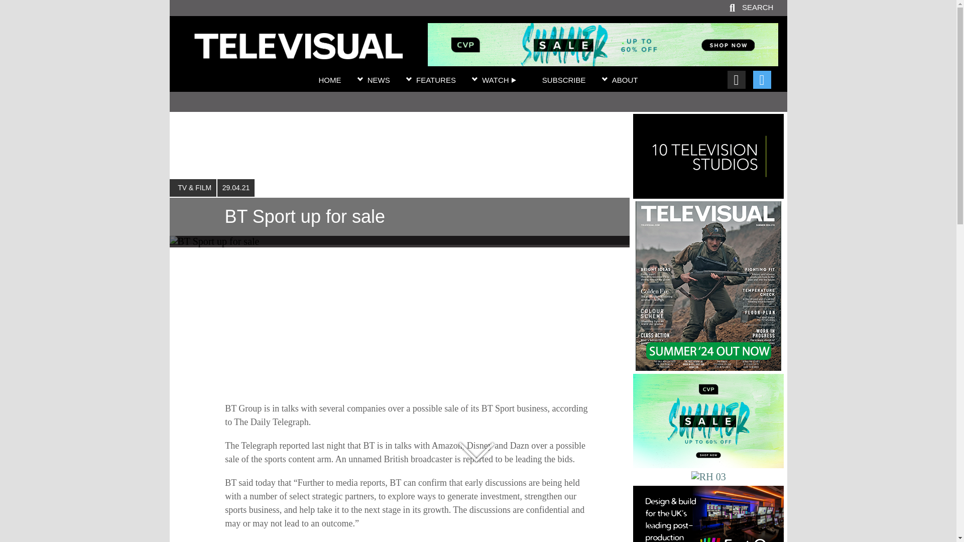  I want to click on SUBSCRIBE, so click(564, 80).